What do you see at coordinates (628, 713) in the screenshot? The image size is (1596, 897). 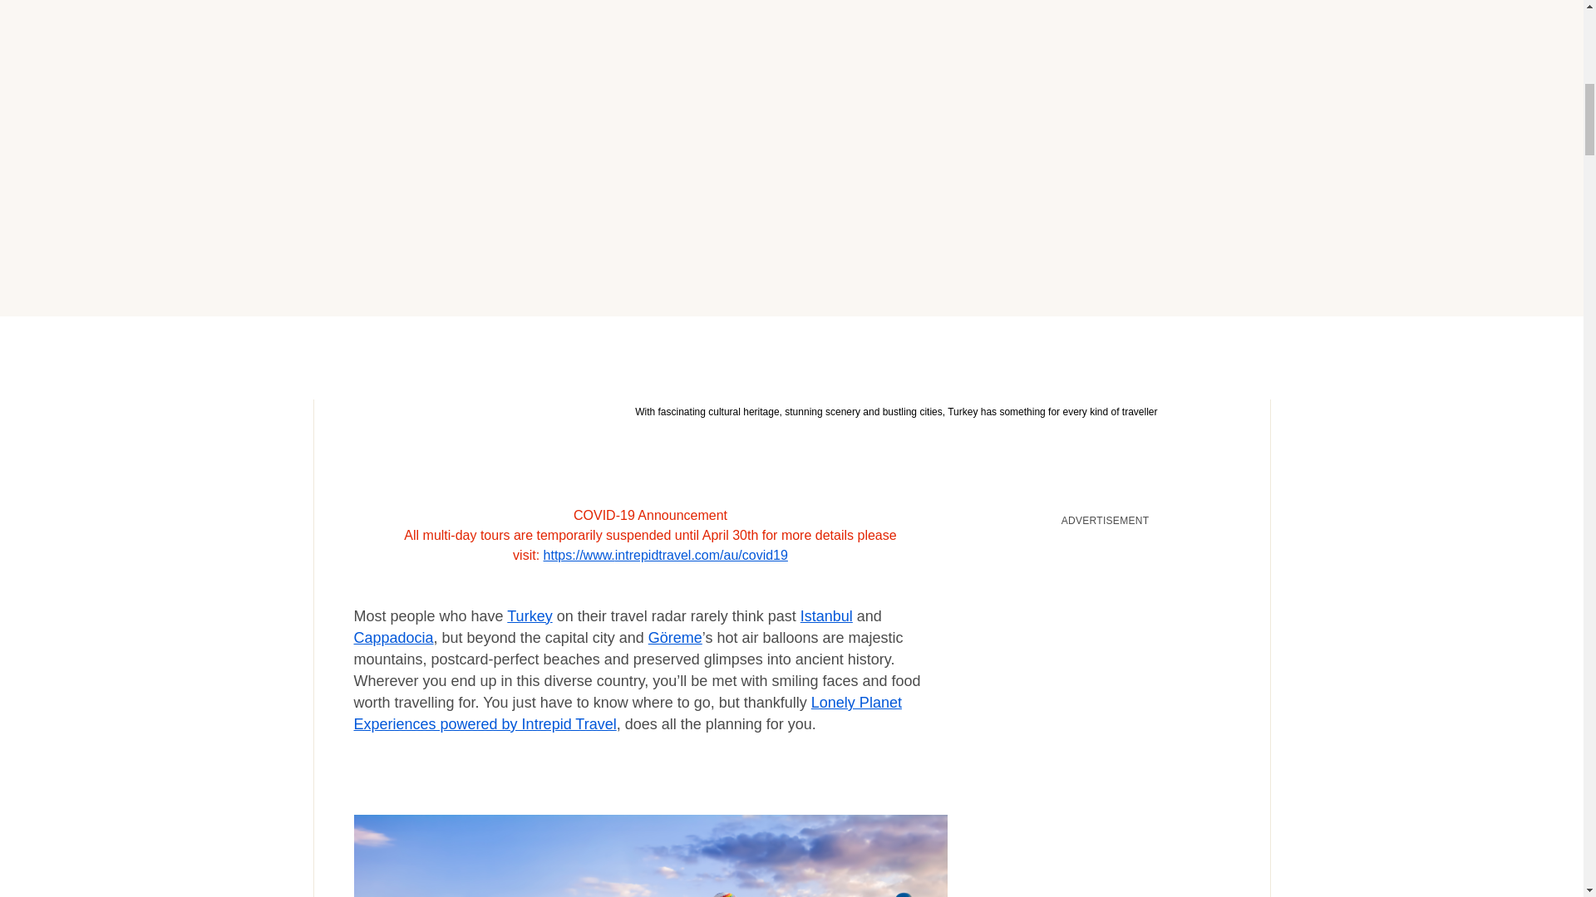 I see `Lonely Planet Experiences powered by Intrepid Travel` at bounding box center [628, 713].